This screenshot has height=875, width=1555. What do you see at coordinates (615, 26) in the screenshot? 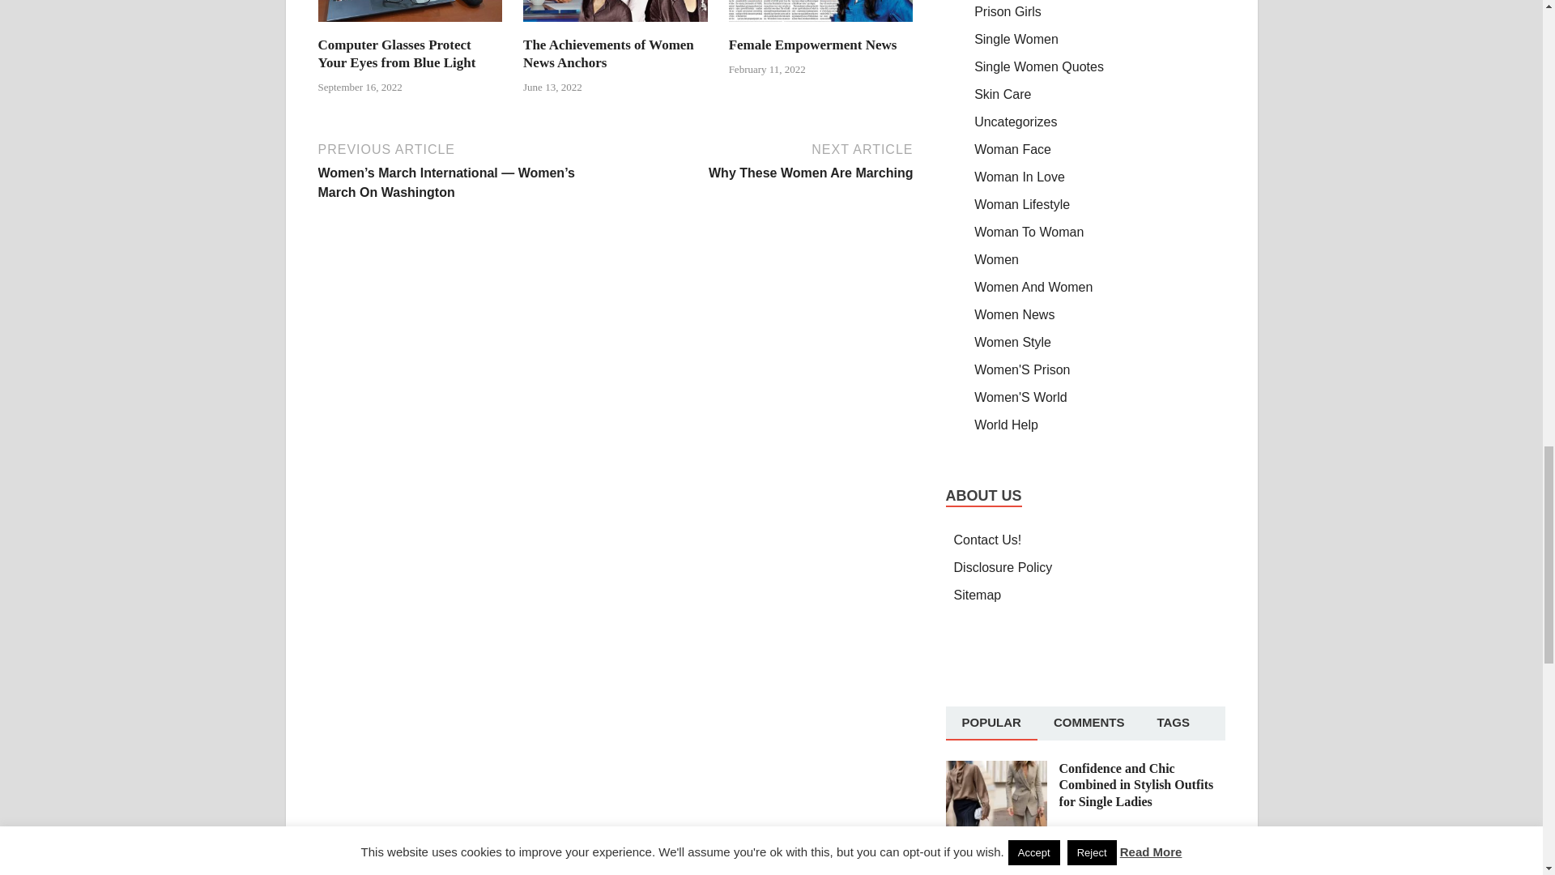
I see `The Achievements of Women News Anchors` at bounding box center [615, 26].